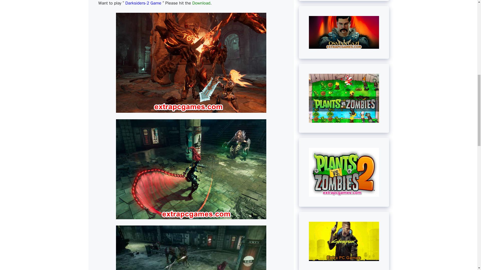  I want to click on Darksiders 3 Game Free Download 4, so click(191, 247).